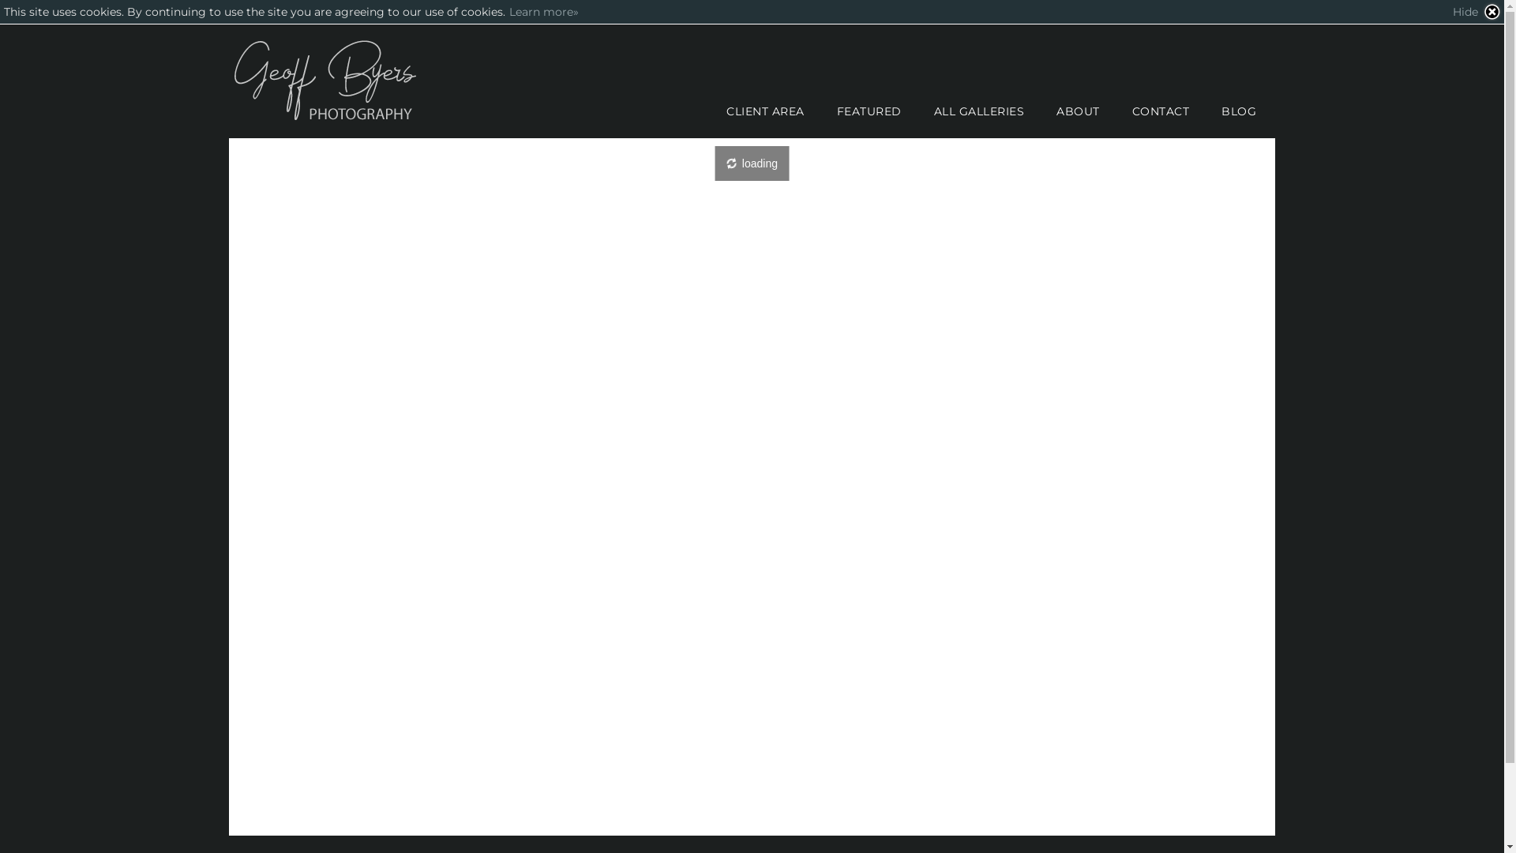 The height and width of the screenshot is (853, 1516). I want to click on CLIENT AREA, so click(766, 111).